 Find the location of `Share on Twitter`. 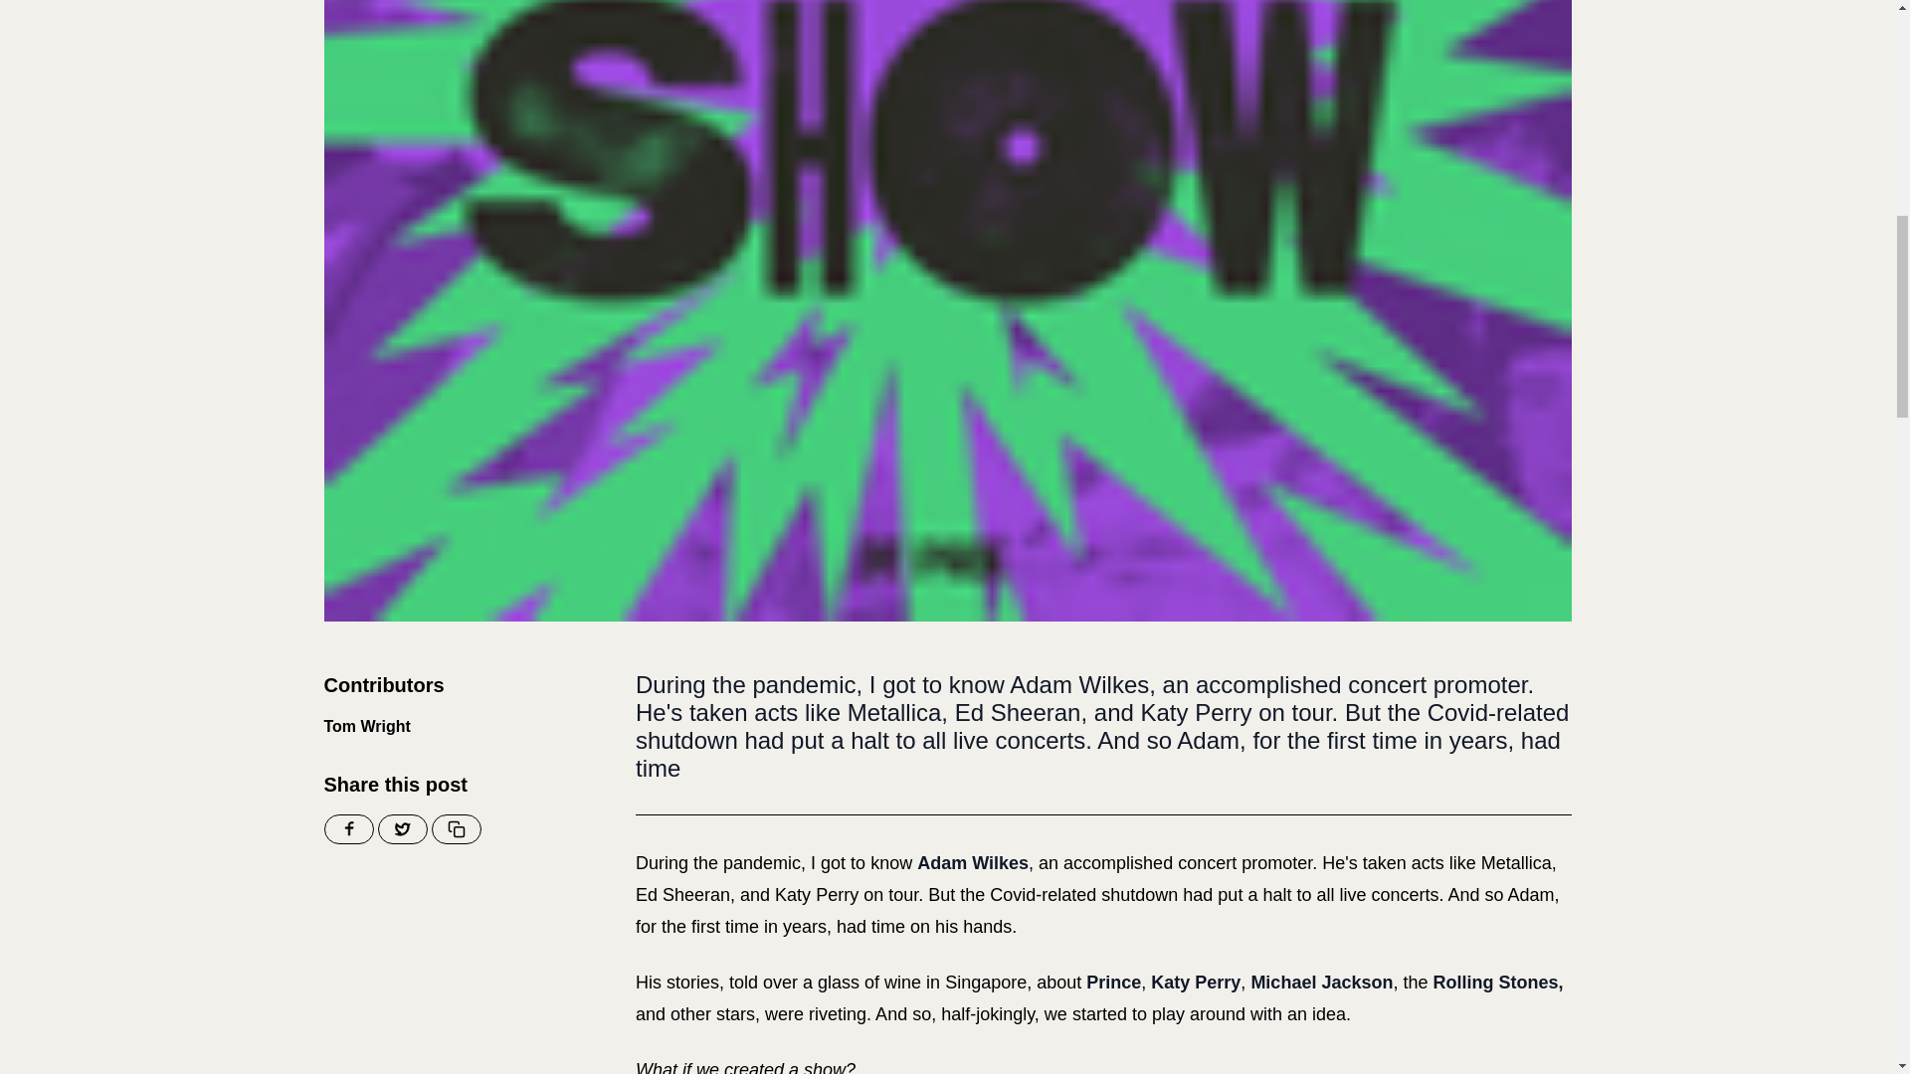

Share on Twitter is located at coordinates (403, 828).